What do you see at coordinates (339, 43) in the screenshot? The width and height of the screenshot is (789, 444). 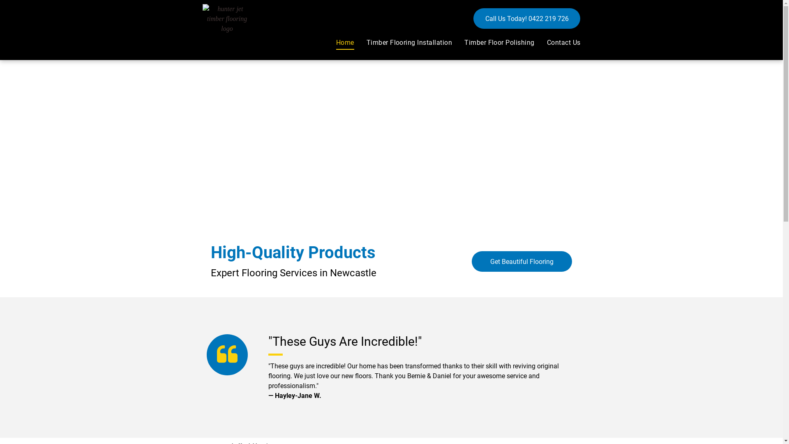 I see `Home` at bounding box center [339, 43].